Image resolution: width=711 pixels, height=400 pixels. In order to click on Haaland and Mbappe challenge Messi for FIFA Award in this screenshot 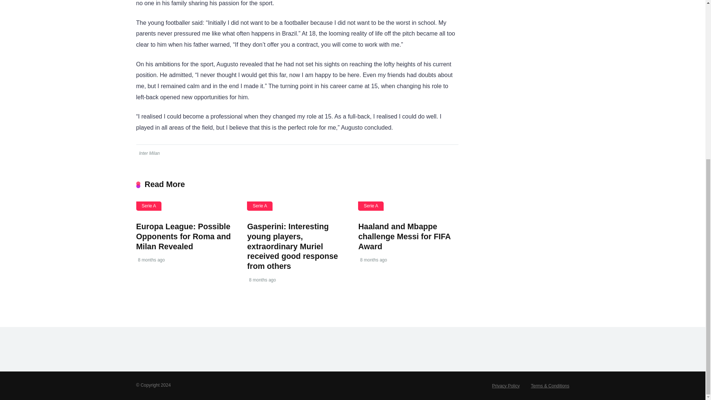, I will do `click(404, 236)`.